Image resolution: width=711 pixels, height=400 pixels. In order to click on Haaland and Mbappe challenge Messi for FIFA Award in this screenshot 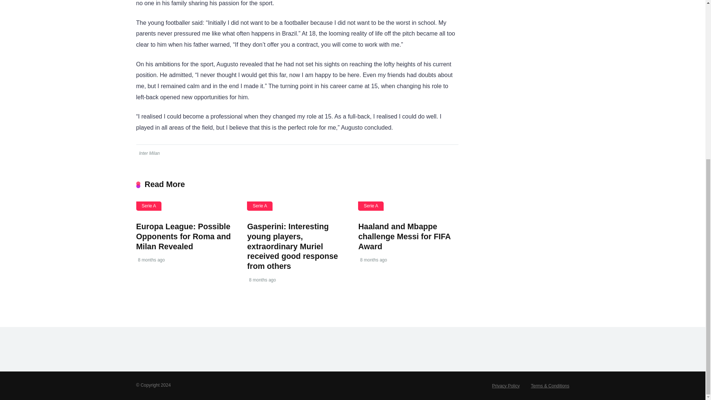, I will do `click(404, 236)`.